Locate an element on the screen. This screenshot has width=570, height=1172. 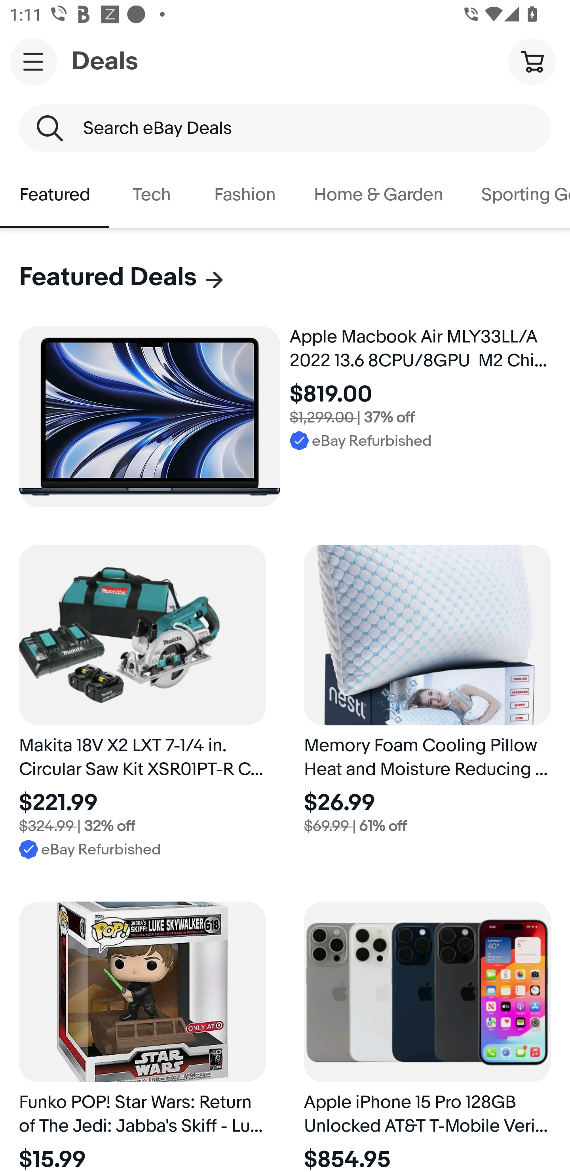
Featured Deals   Featured Deals,7 items is located at coordinates (122, 277).